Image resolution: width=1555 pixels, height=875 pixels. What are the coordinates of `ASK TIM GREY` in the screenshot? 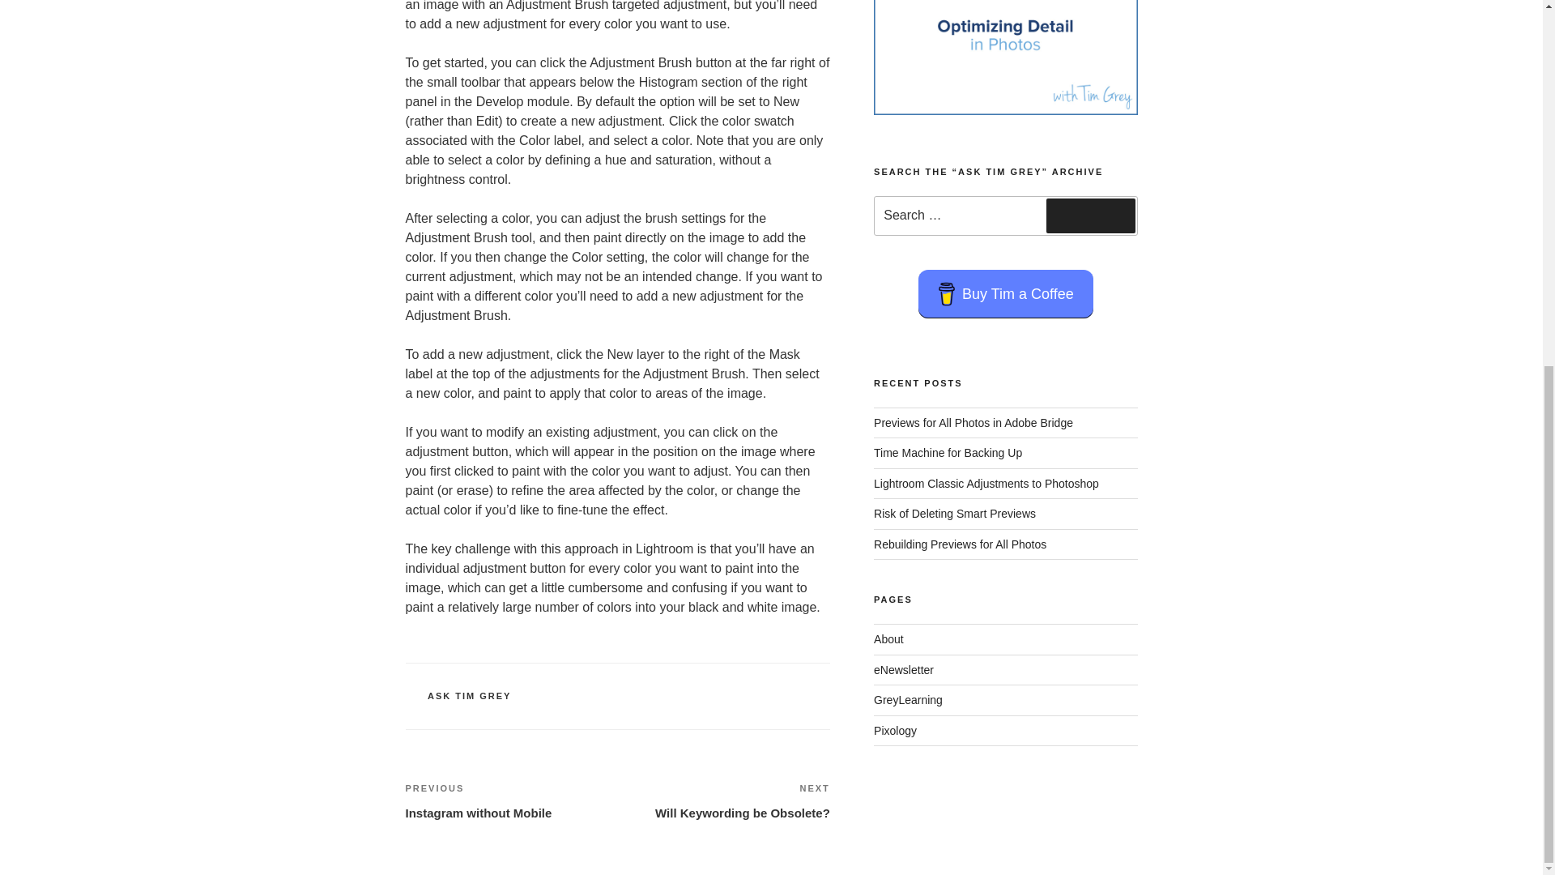 It's located at (510, 801).